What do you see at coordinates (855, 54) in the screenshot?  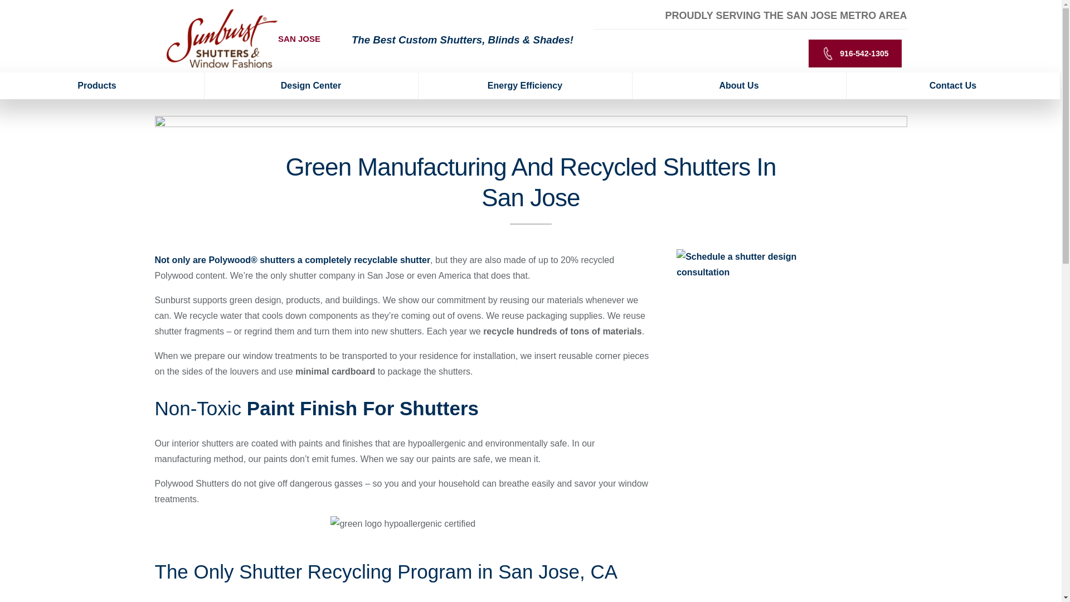 I see `916-542-1305` at bounding box center [855, 54].